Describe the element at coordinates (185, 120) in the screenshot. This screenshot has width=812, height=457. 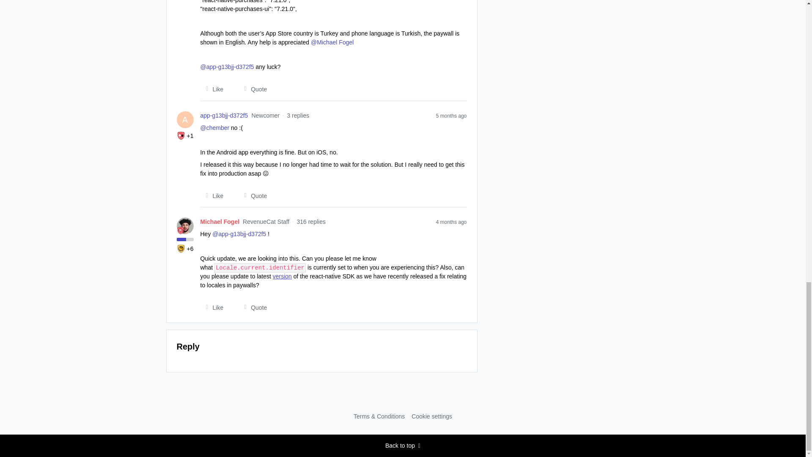
I see `A` at that location.